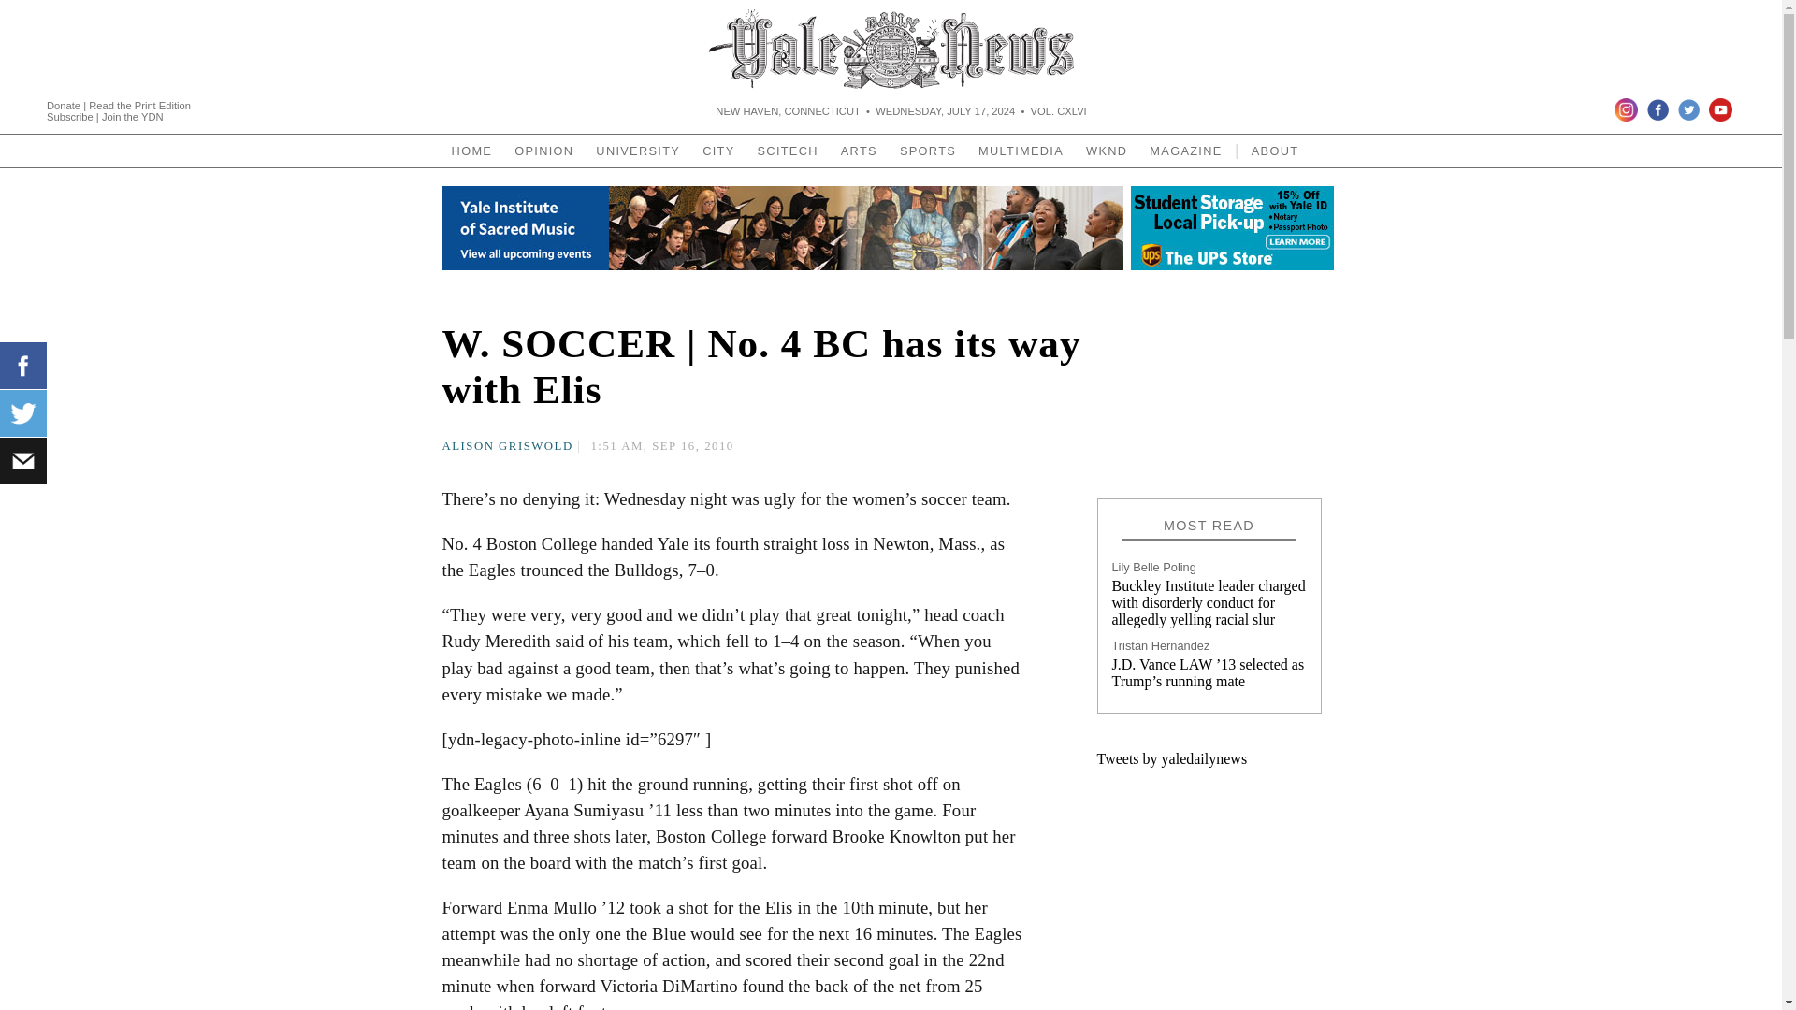  I want to click on WKND, so click(1106, 151).